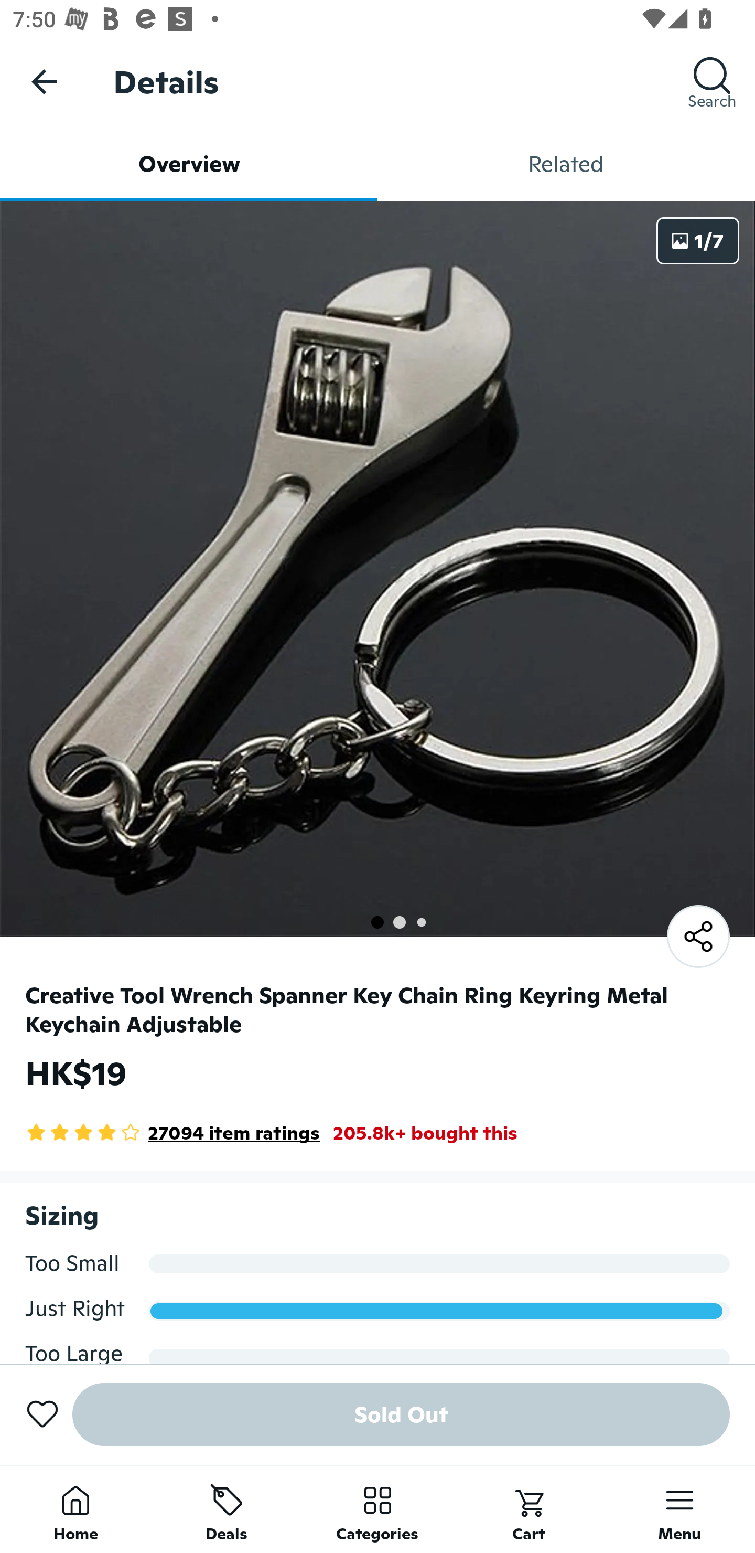  What do you see at coordinates (377, 1509) in the screenshot?
I see `Categories` at bounding box center [377, 1509].